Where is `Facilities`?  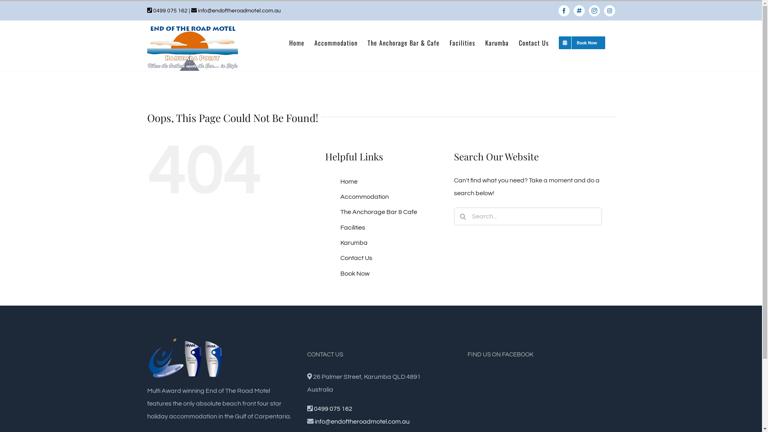 Facilities is located at coordinates (353, 228).